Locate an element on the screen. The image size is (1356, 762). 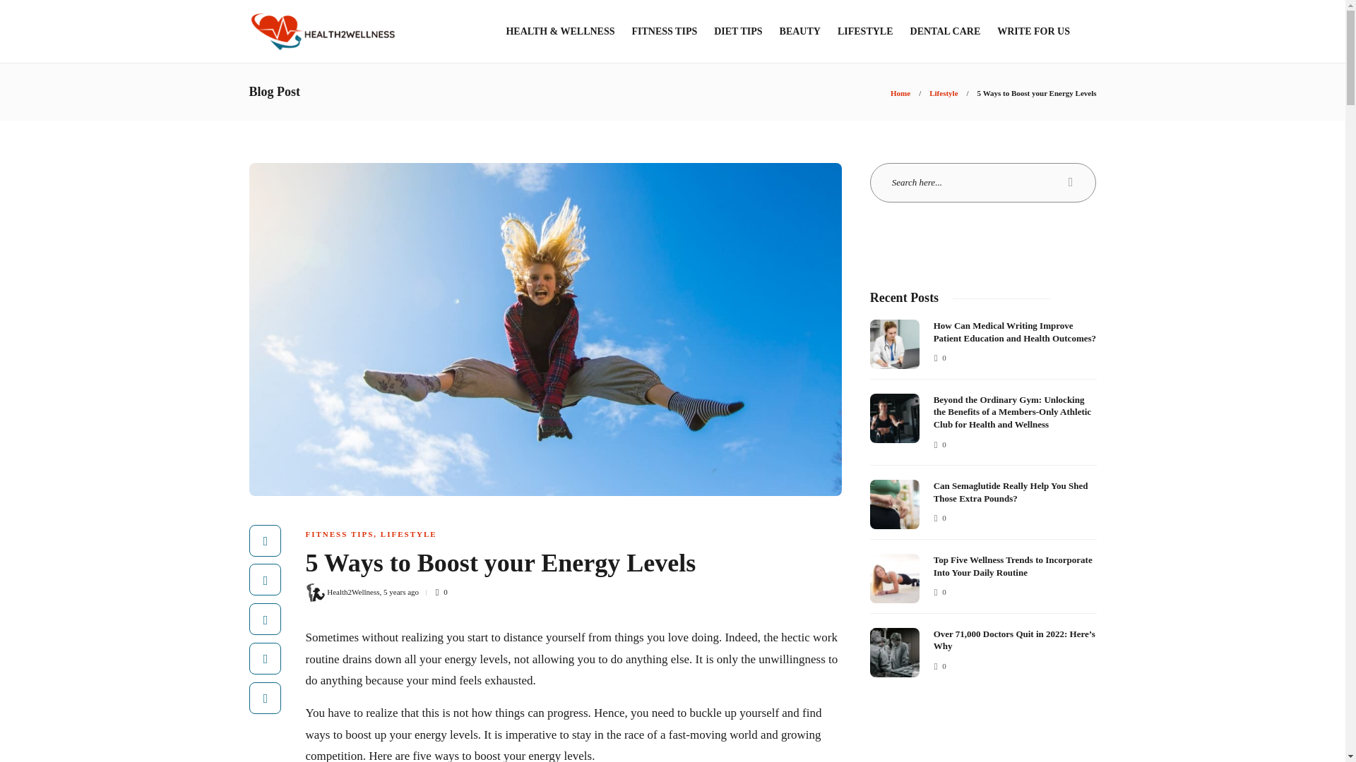
DENTAL CARE is located at coordinates (945, 31).